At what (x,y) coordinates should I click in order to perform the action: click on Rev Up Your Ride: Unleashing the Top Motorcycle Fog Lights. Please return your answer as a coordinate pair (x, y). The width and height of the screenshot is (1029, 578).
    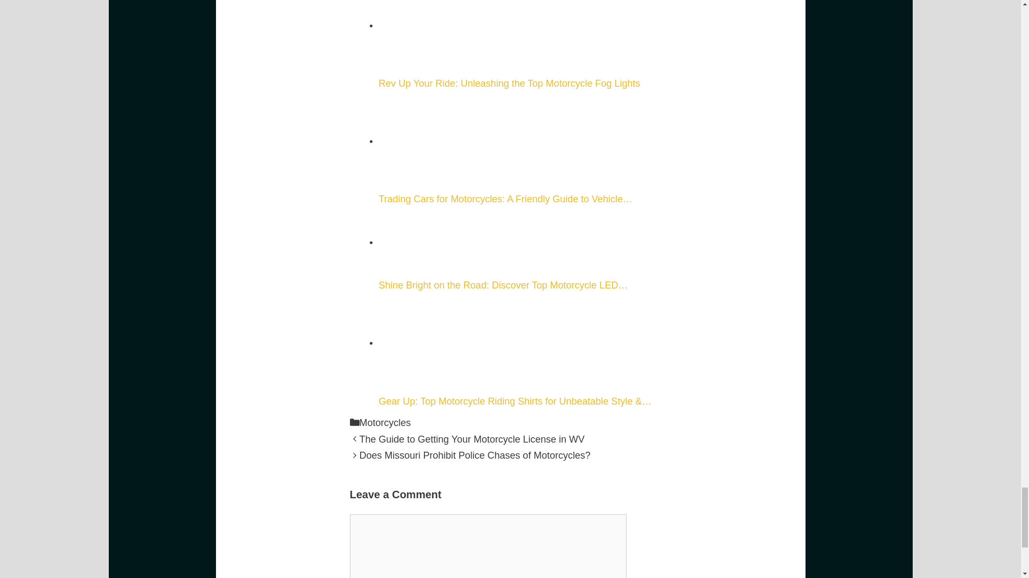
    Looking at the image, I should click on (524, 44).